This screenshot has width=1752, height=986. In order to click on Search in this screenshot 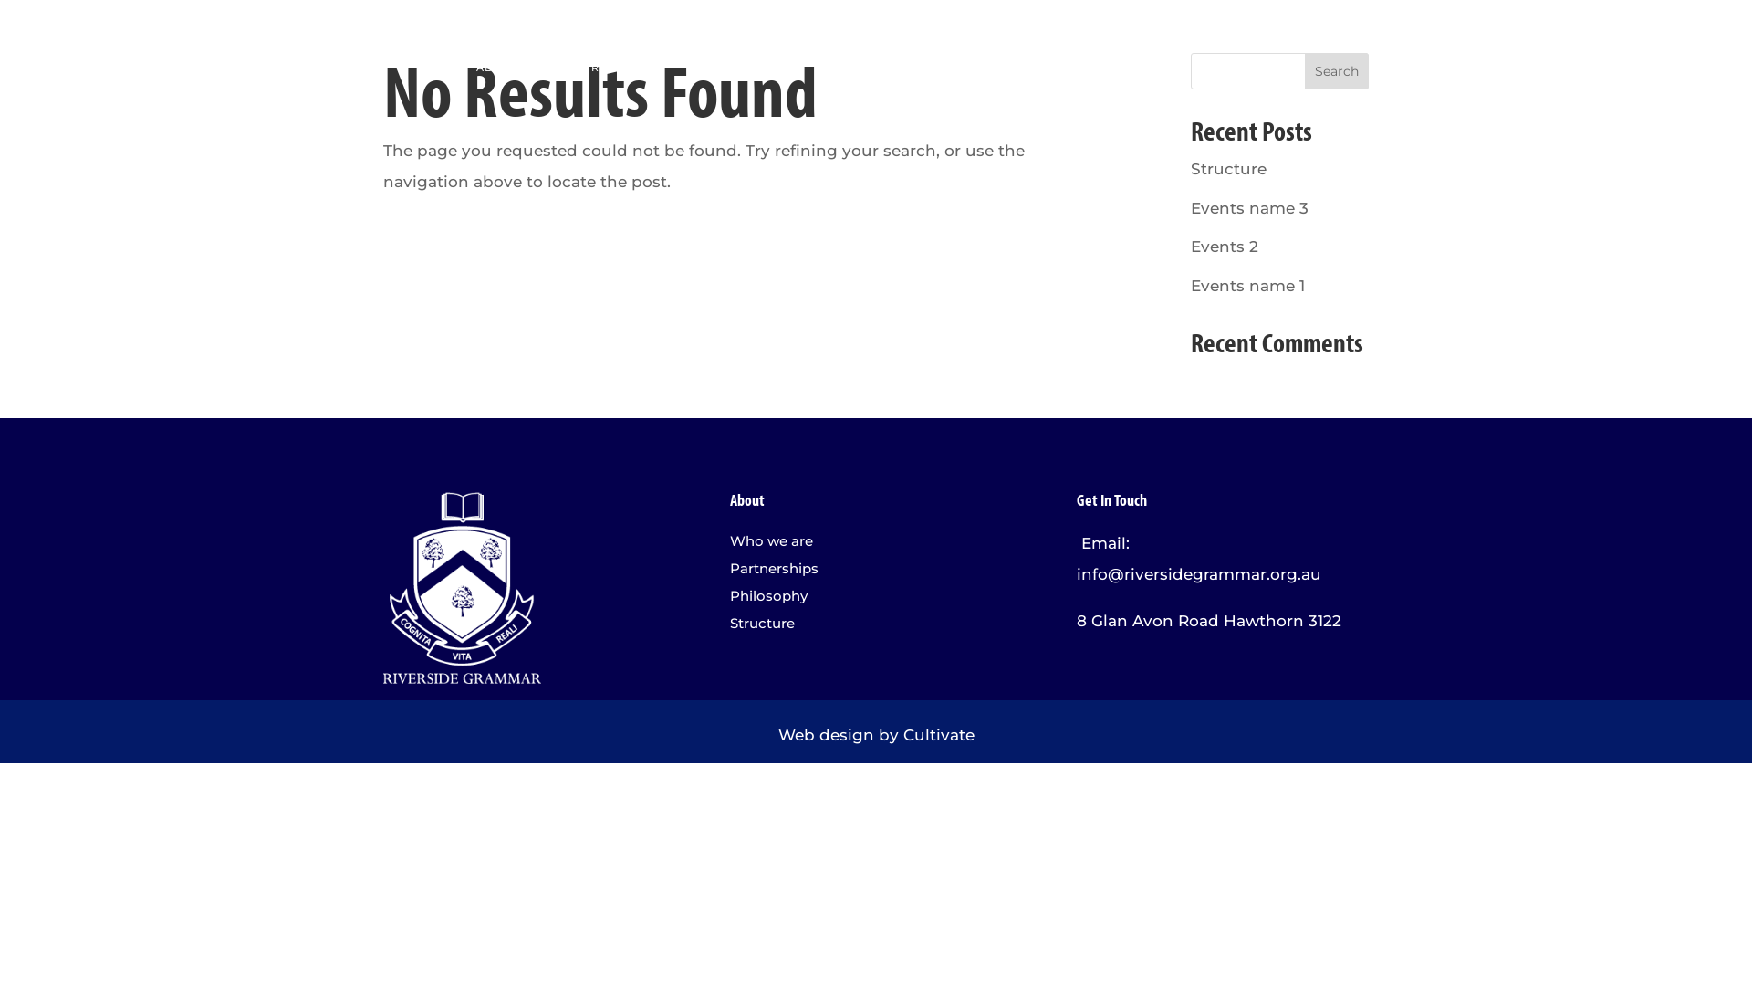, I will do `click(1337, 71)`.